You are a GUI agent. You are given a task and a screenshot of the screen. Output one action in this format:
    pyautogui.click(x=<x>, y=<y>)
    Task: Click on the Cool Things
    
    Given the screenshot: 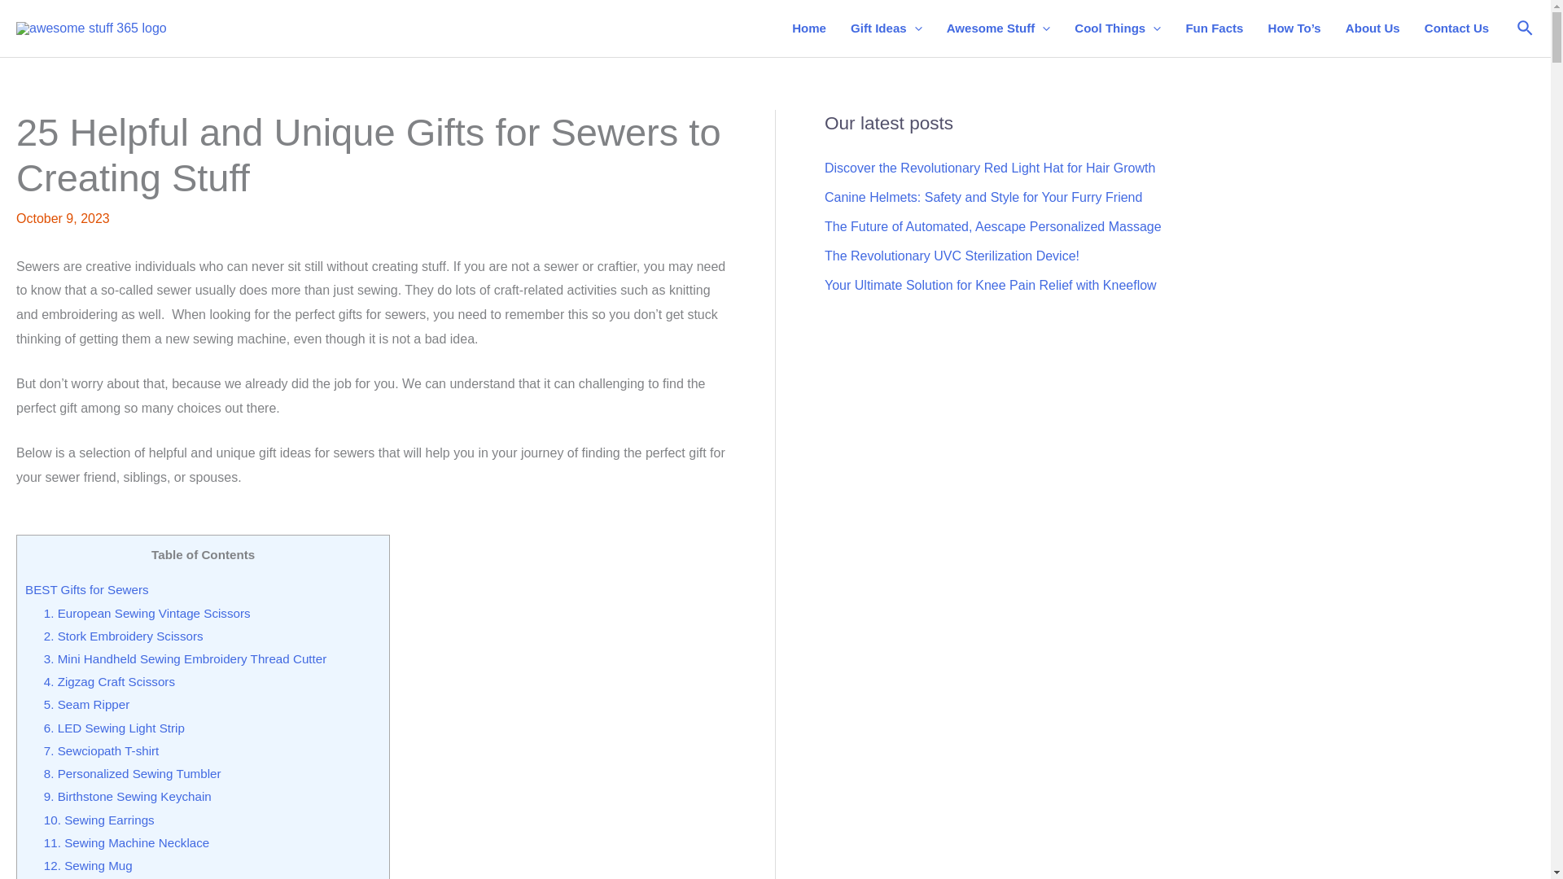 What is the action you would take?
    pyautogui.click(x=1118, y=28)
    